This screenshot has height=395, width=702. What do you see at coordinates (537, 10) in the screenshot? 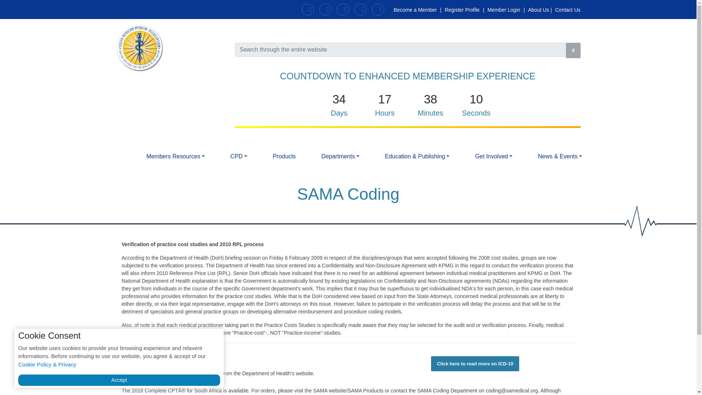
I see `About Us` at bounding box center [537, 10].